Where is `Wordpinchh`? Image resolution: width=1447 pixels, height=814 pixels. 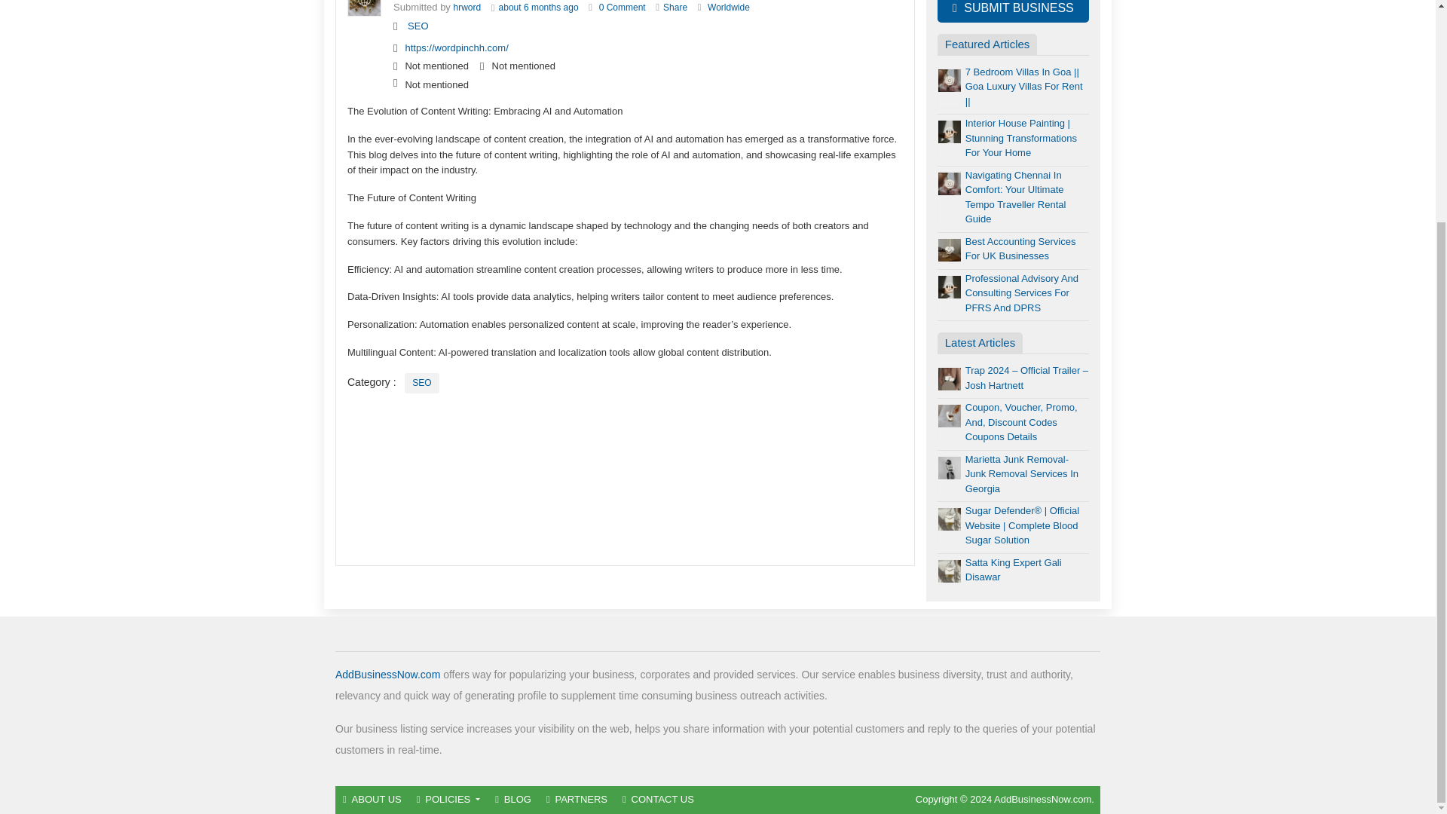
Wordpinchh is located at coordinates (467, 8).